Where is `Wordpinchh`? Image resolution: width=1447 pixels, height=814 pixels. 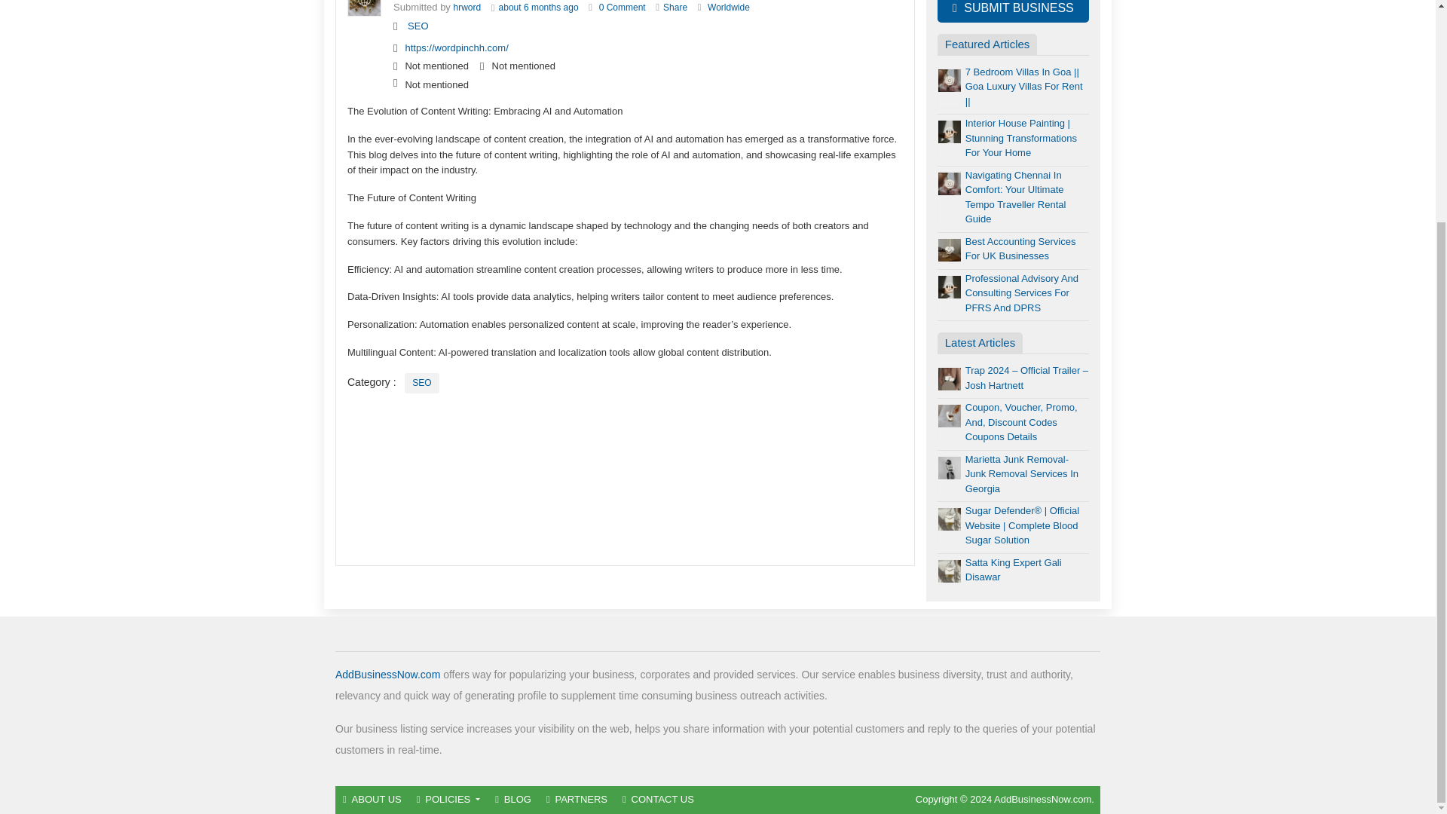
Wordpinchh is located at coordinates (467, 8).